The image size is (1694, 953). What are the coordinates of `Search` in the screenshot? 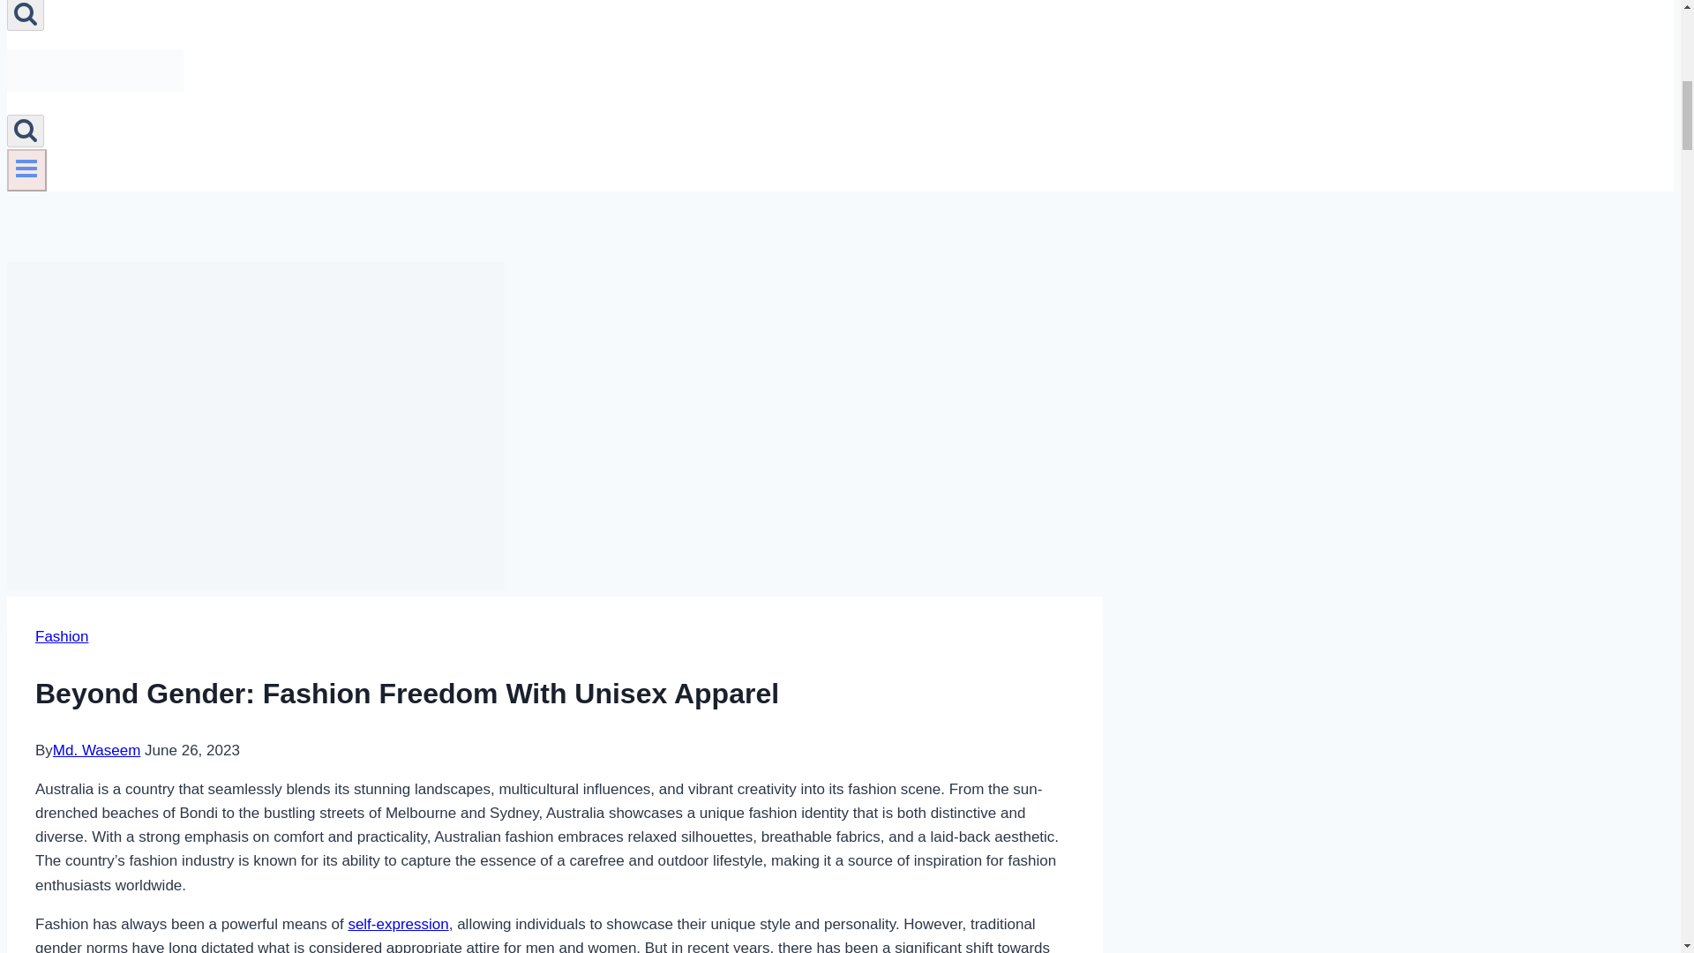 It's located at (25, 15).